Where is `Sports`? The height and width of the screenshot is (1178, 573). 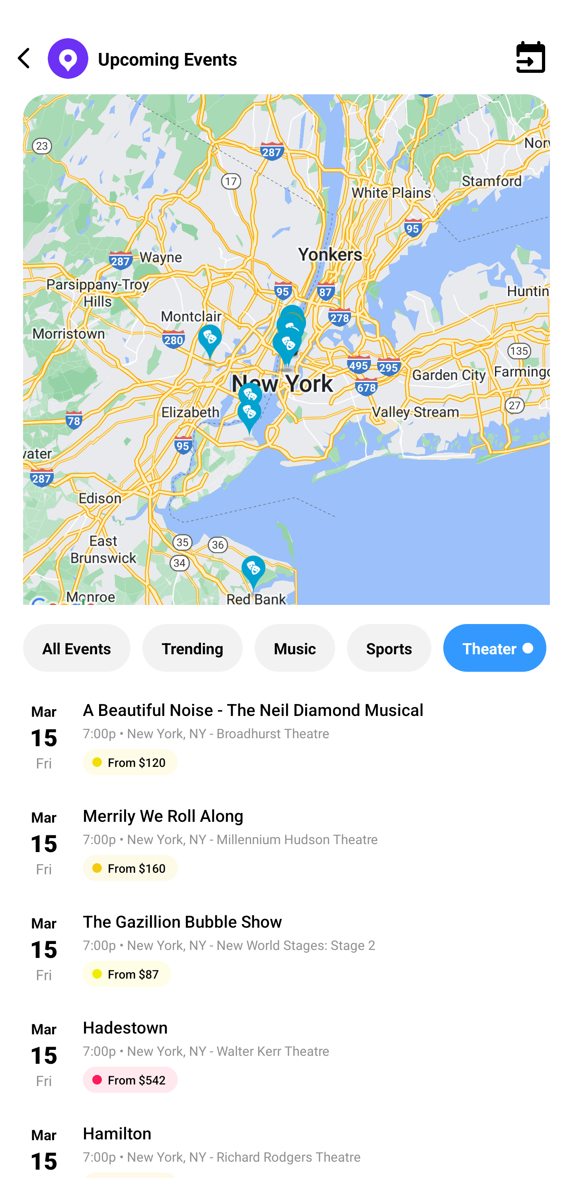
Sports is located at coordinates (389, 648).